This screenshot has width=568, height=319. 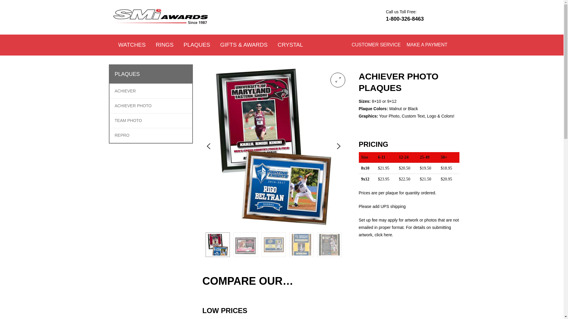 I want to click on RINGS, so click(x=164, y=45).